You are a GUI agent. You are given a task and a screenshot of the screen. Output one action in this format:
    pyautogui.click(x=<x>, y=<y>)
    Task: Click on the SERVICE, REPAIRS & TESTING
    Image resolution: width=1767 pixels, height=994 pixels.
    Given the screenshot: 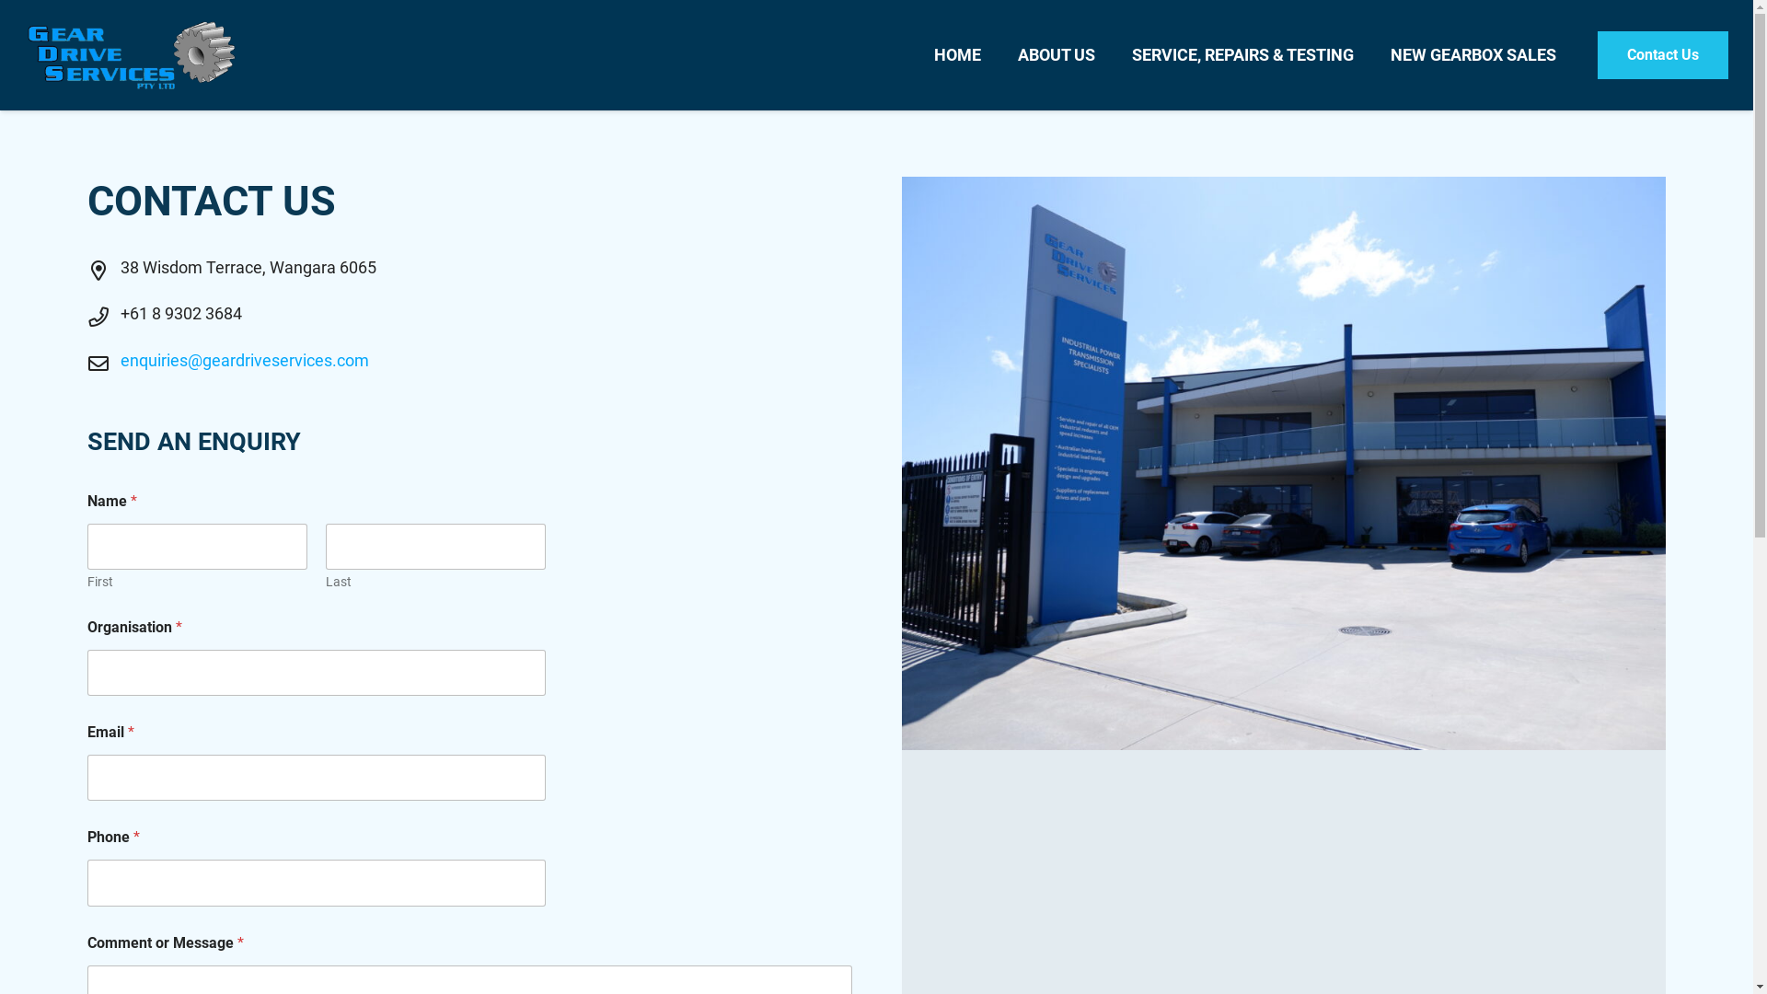 What is the action you would take?
    pyautogui.click(x=1242, y=55)
    